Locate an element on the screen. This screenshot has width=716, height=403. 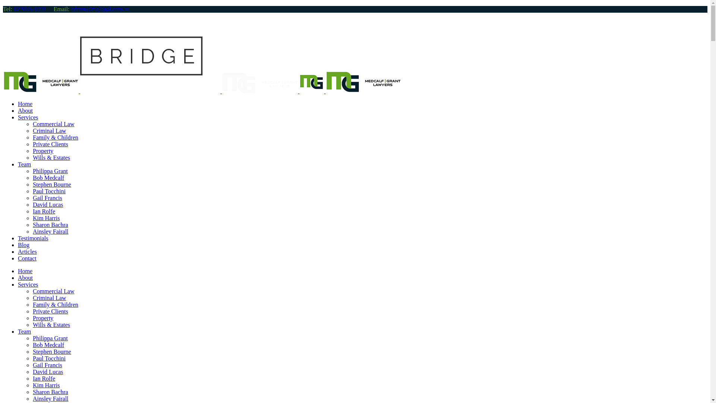
Articles is located at coordinates (28, 252).